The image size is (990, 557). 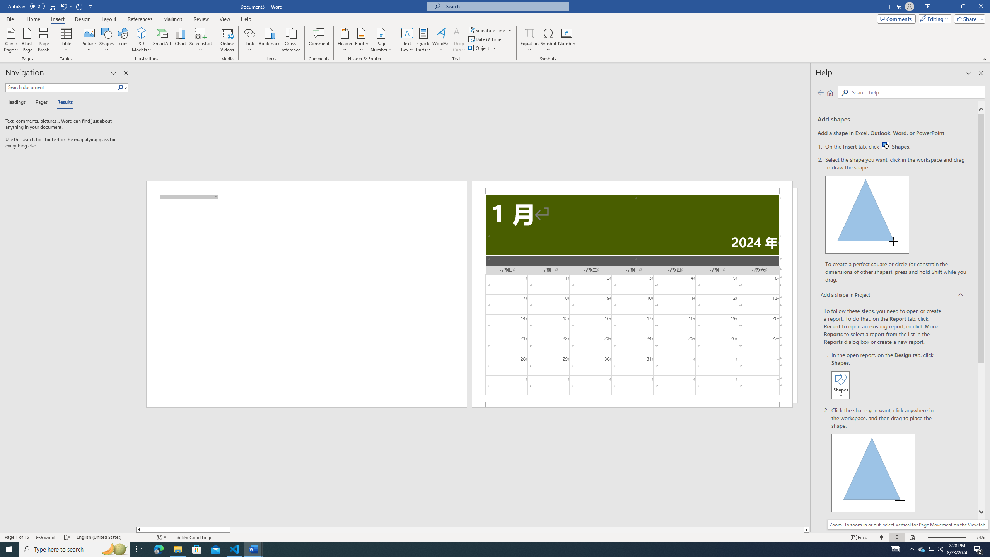 What do you see at coordinates (184, 537) in the screenshot?
I see `Accessibility Checker Accessibility: Good to go` at bounding box center [184, 537].